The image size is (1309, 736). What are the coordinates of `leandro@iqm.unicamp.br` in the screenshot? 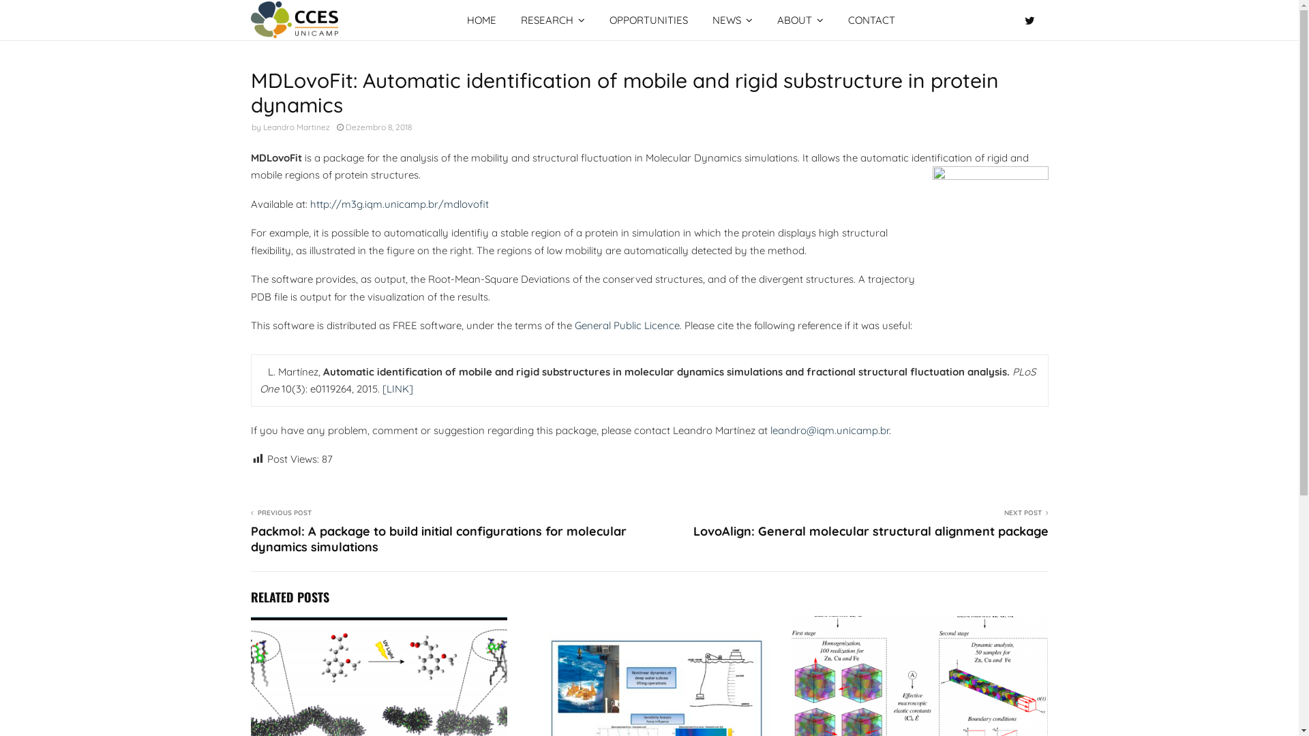 It's located at (830, 431).